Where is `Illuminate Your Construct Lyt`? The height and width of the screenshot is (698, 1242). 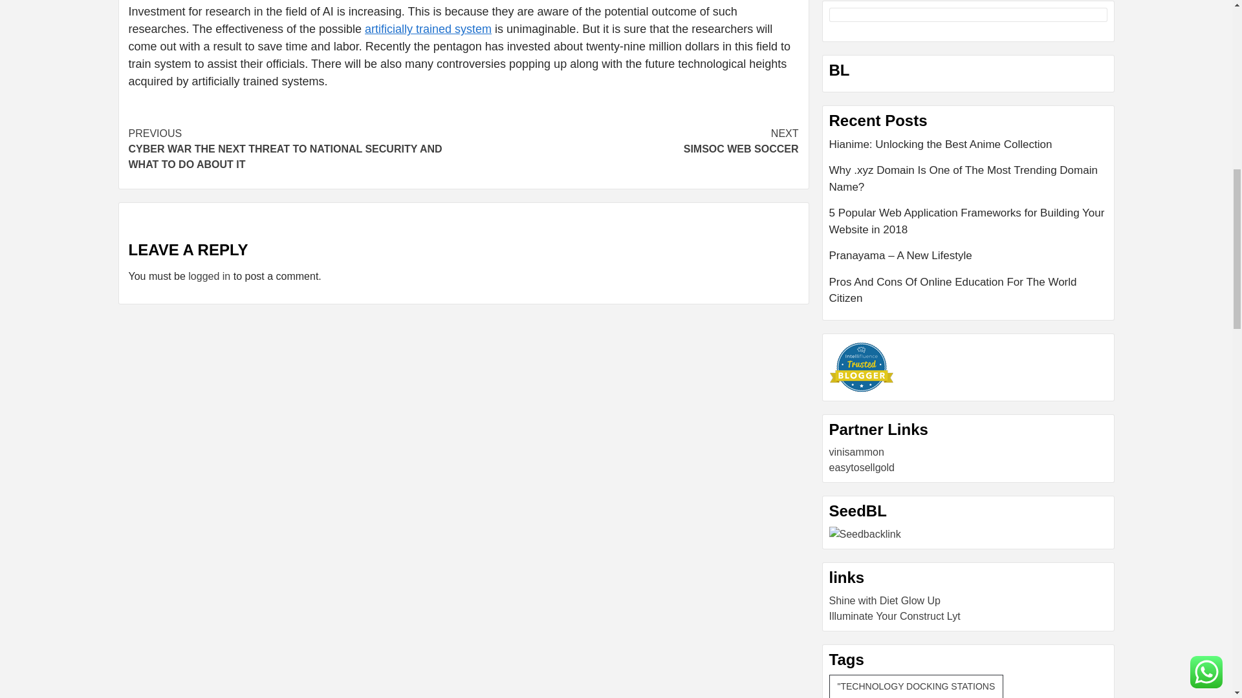
Illuminate Your Construct Lyt is located at coordinates (895, 615).